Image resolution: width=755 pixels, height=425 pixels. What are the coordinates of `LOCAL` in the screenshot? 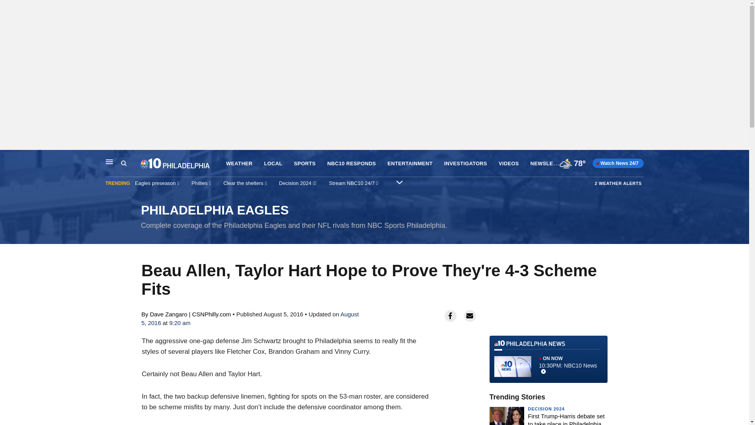 It's located at (551, 163).